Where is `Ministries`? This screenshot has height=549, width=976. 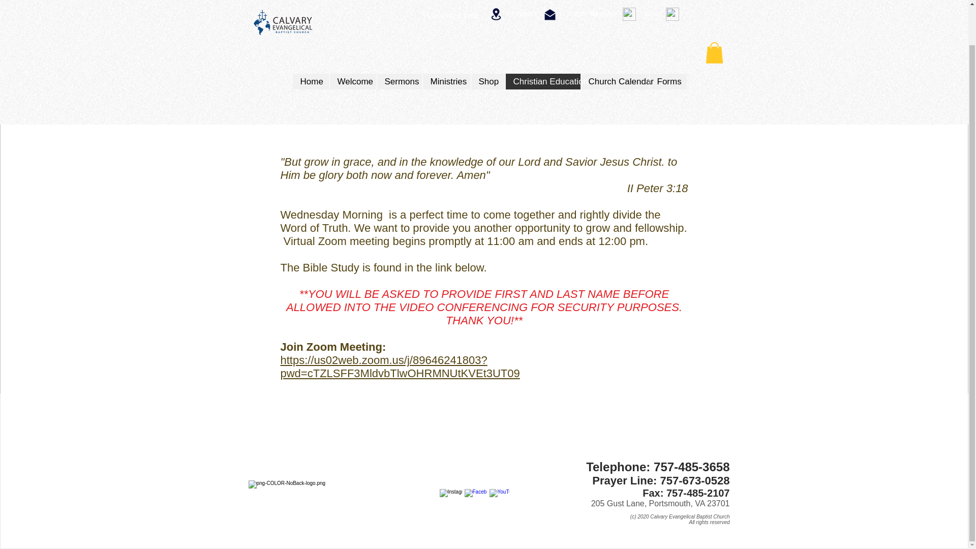
Ministries is located at coordinates (446, 40).